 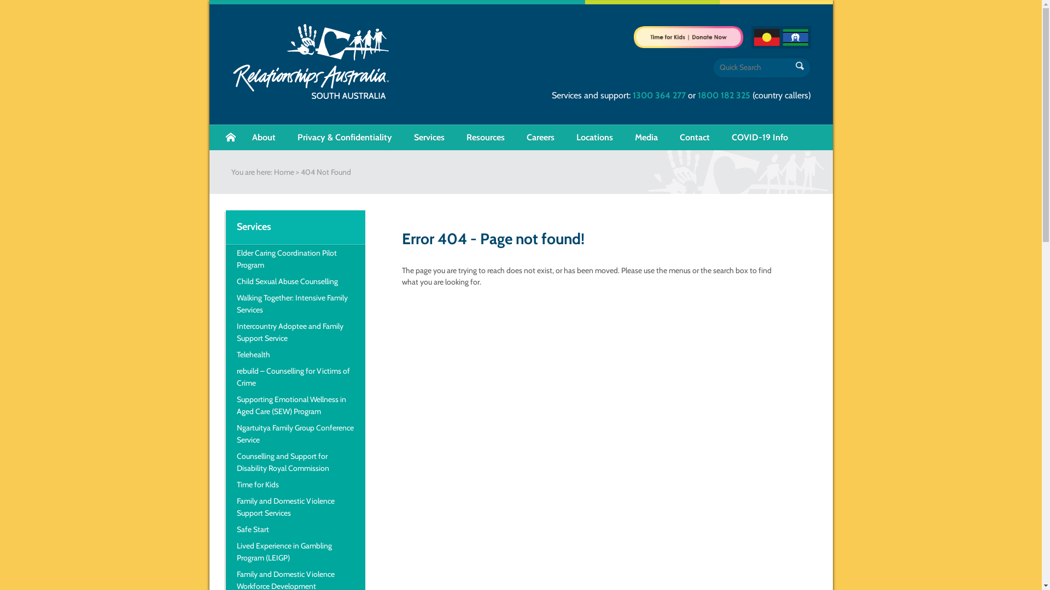 What do you see at coordinates (595, 138) in the screenshot?
I see `Locations` at bounding box center [595, 138].